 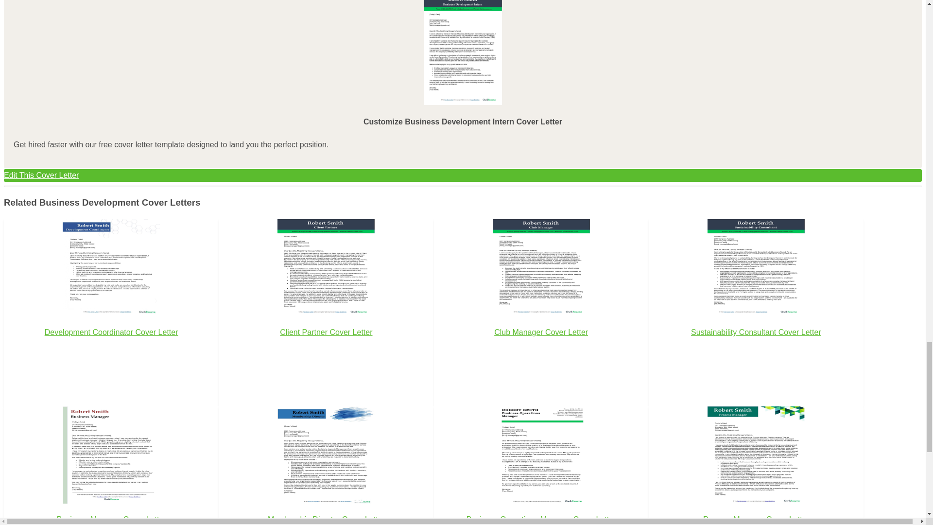 What do you see at coordinates (756, 295) in the screenshot?
I see `Sustainability Consultant Cover Letter` at bounding box center [756, 295].